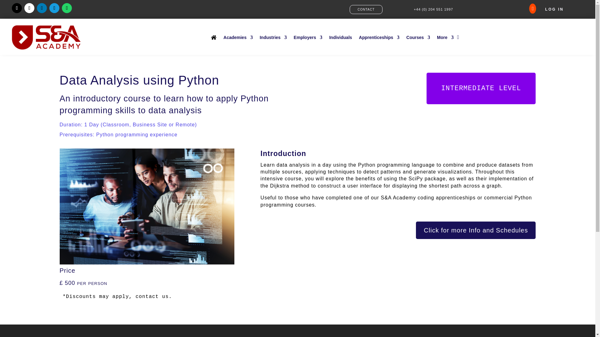 The image size is (600, 337). Describe the element at coordinates (42, 8) in the screenshot. I see `Follow on LinkedIn` at that location.